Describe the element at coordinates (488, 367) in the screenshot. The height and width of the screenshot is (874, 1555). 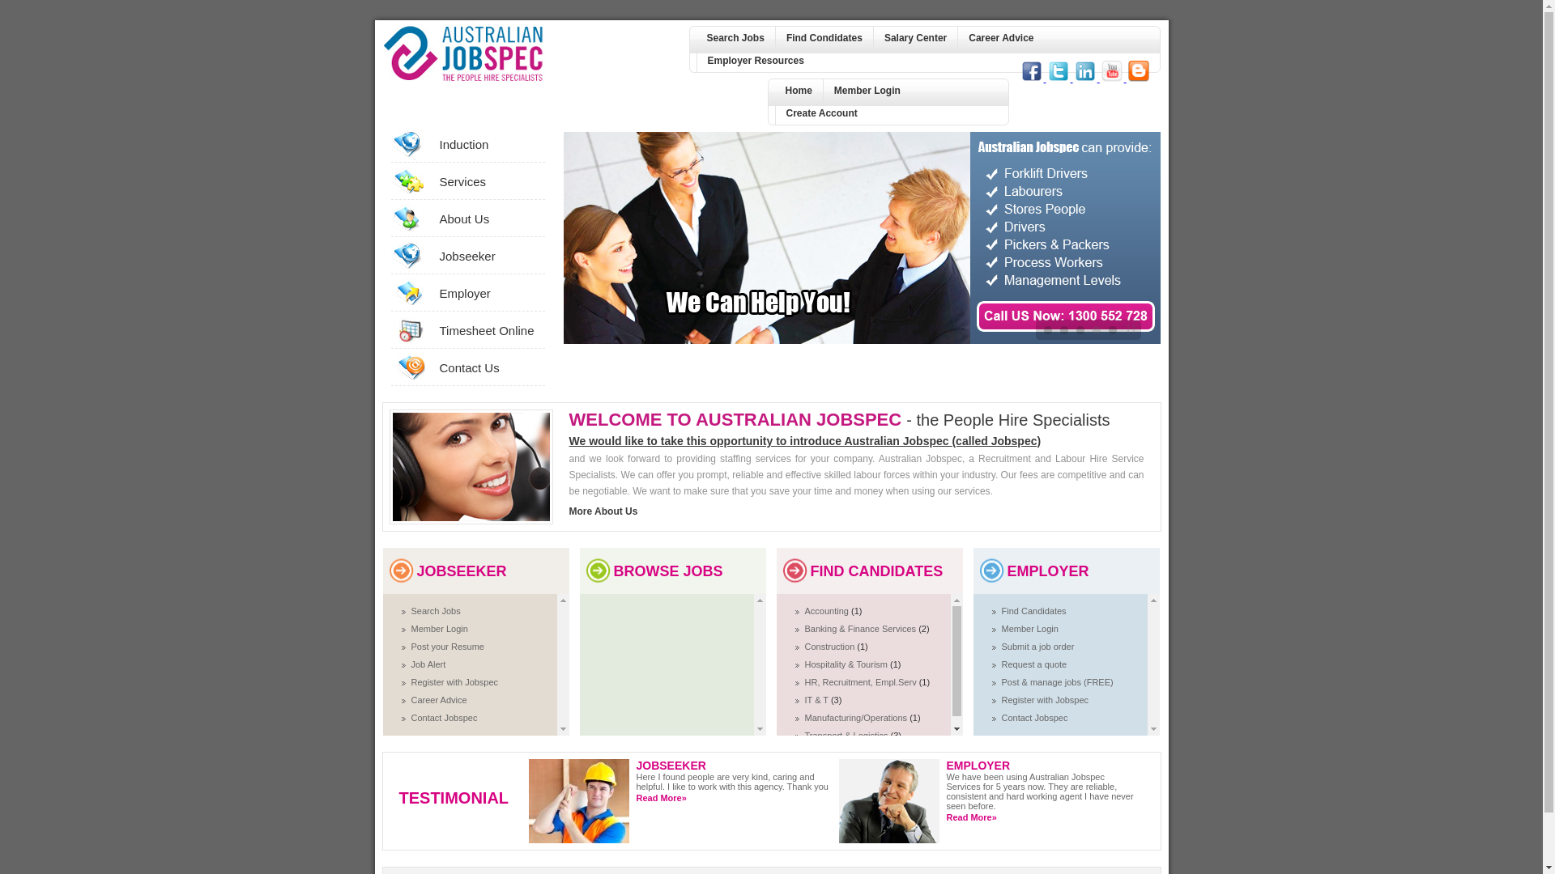
I see `Contact Us` at that location.